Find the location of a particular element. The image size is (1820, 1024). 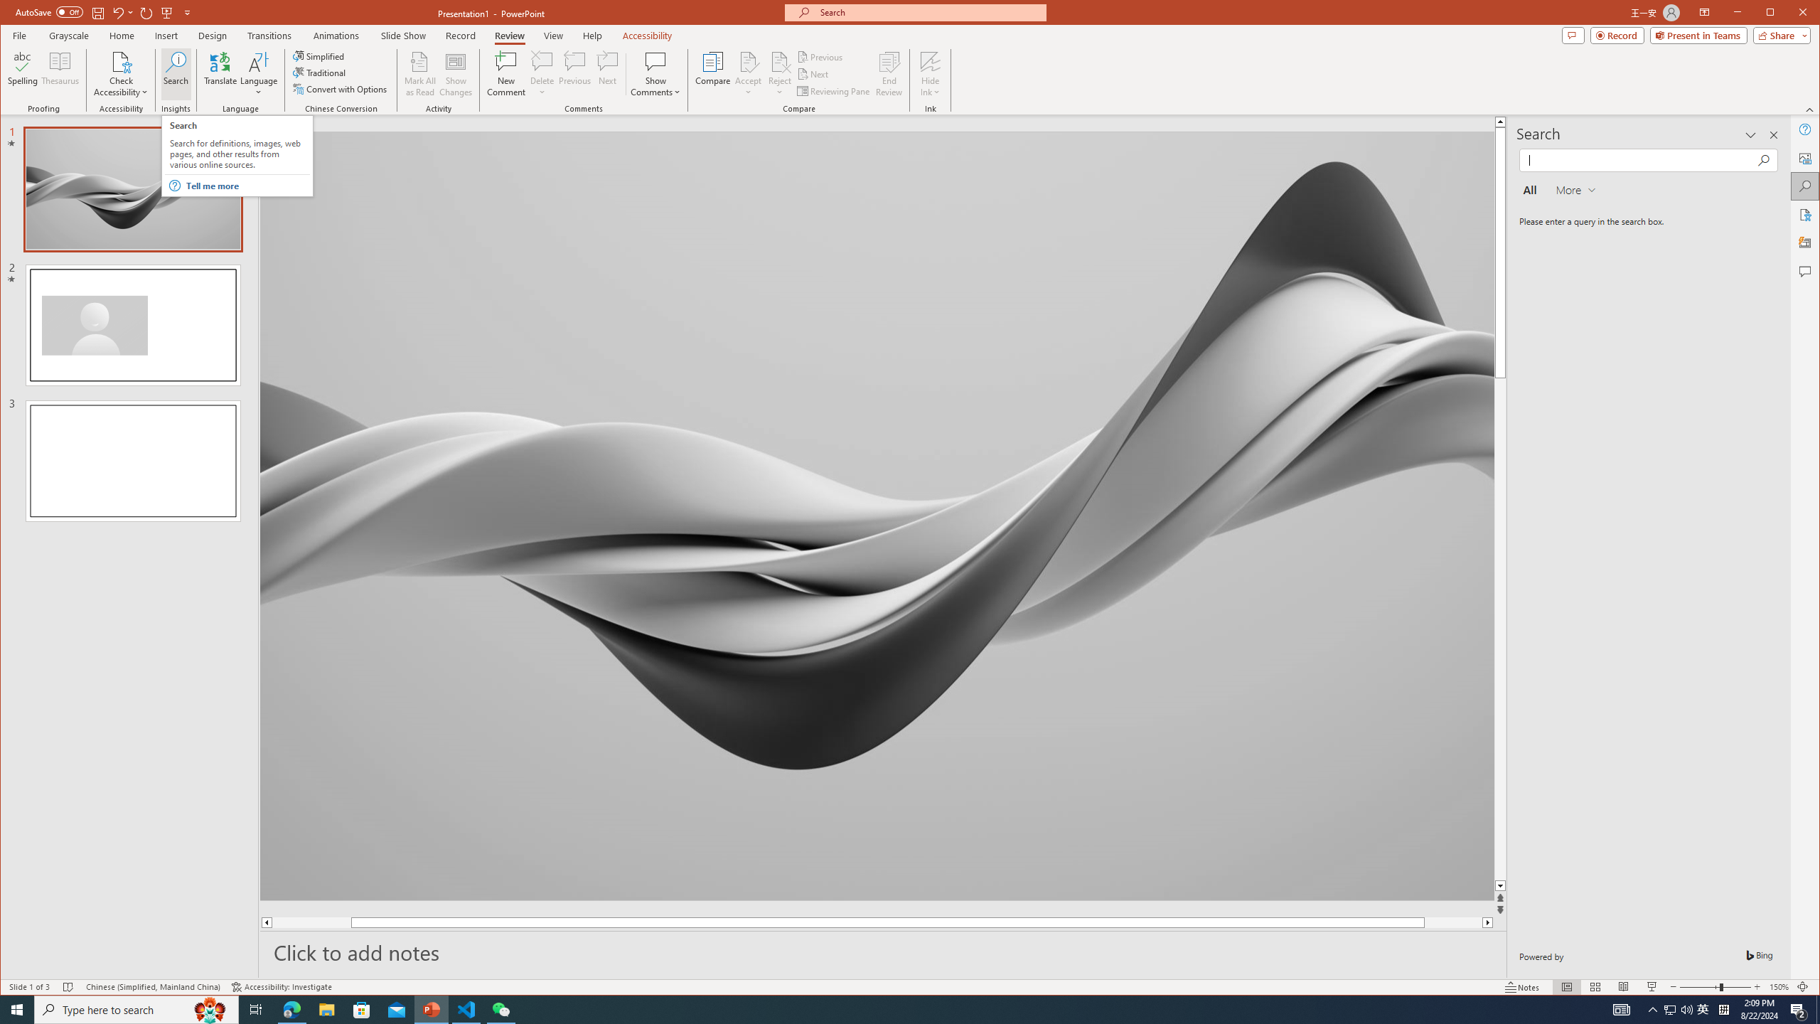

Task View is located at coordinates (256, 1010).